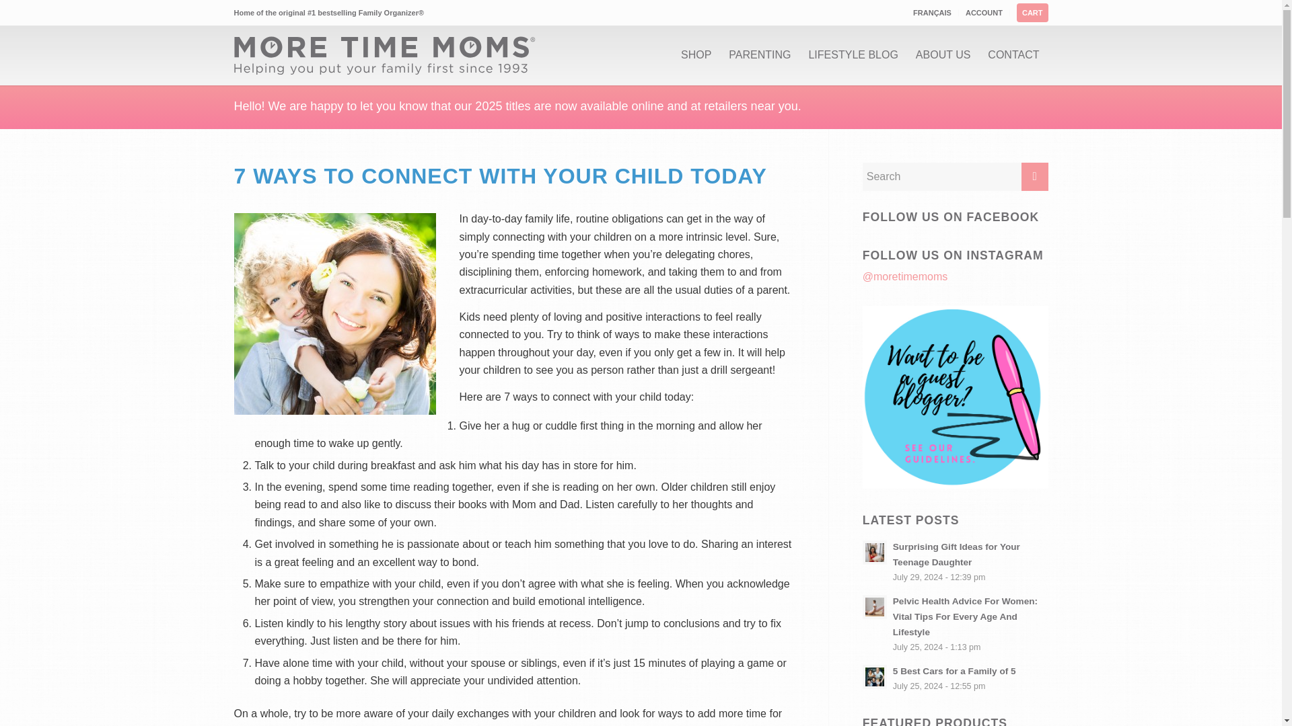  What do you see at coordinates (759, 55) in the screenshot?
I see `PARENTING` at bounding box center [759, 55].